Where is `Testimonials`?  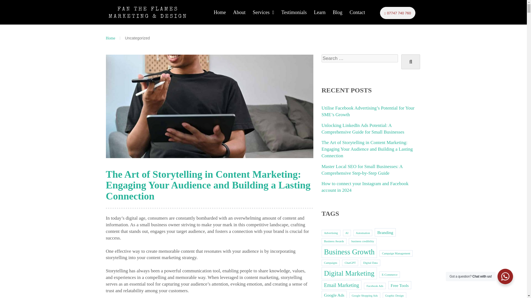 Testimonials is located at coordinates (294, 12).